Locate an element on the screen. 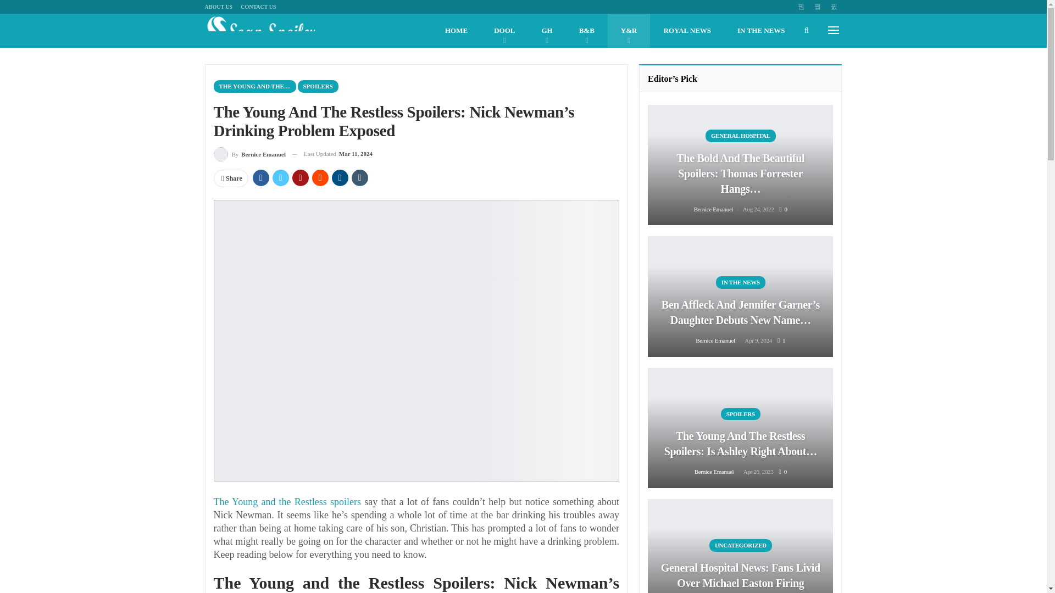 The image size is (1055, 593). HOME is located at coordinates (456, 31).